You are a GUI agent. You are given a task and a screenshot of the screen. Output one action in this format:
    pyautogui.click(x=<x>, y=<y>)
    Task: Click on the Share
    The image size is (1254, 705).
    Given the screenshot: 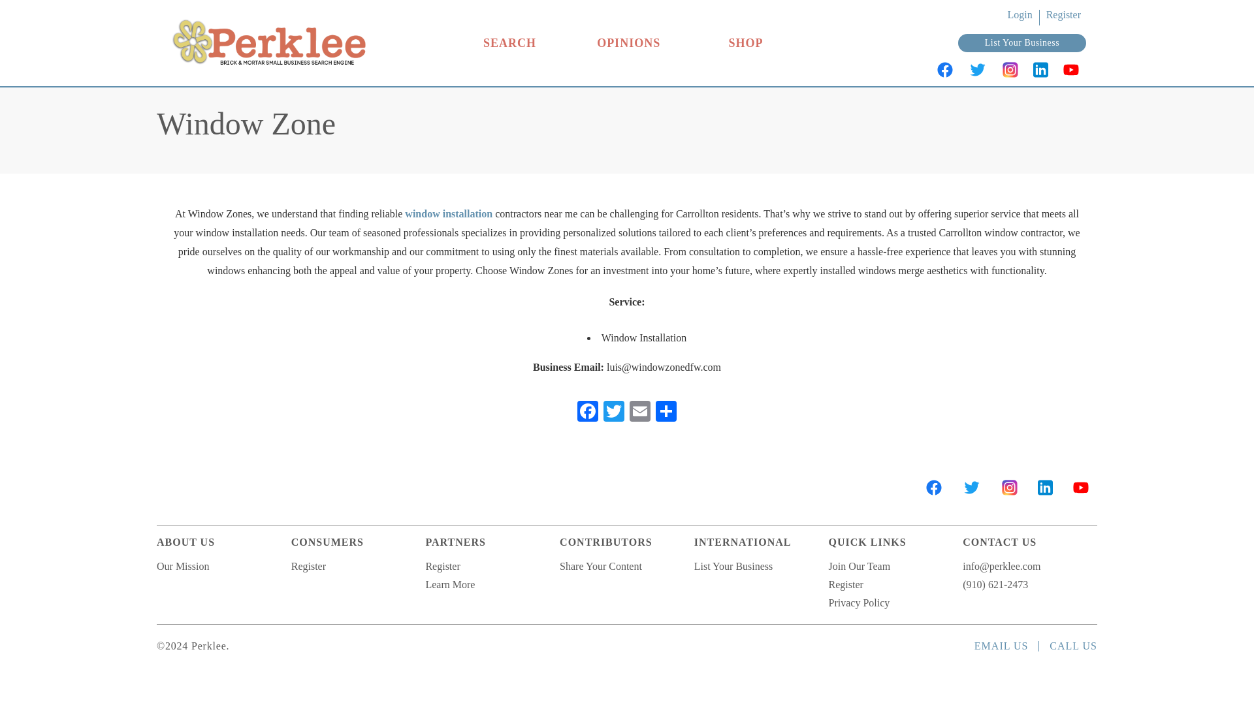 What is the action you would take?
    pyautogui.click(x=666, y=413)
    